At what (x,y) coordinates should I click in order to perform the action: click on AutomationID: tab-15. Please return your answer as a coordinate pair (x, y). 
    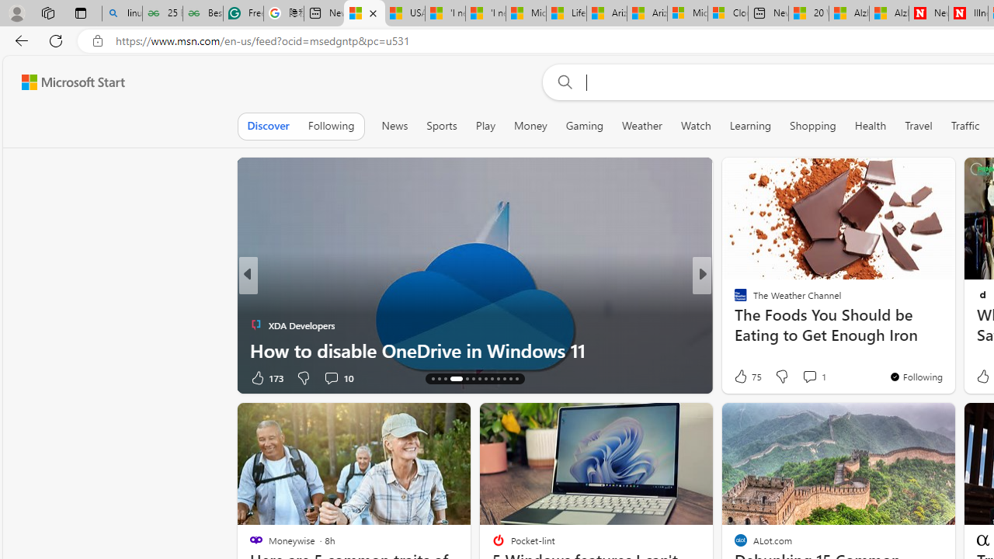
    Looking at the image, I should click on (438, 379).